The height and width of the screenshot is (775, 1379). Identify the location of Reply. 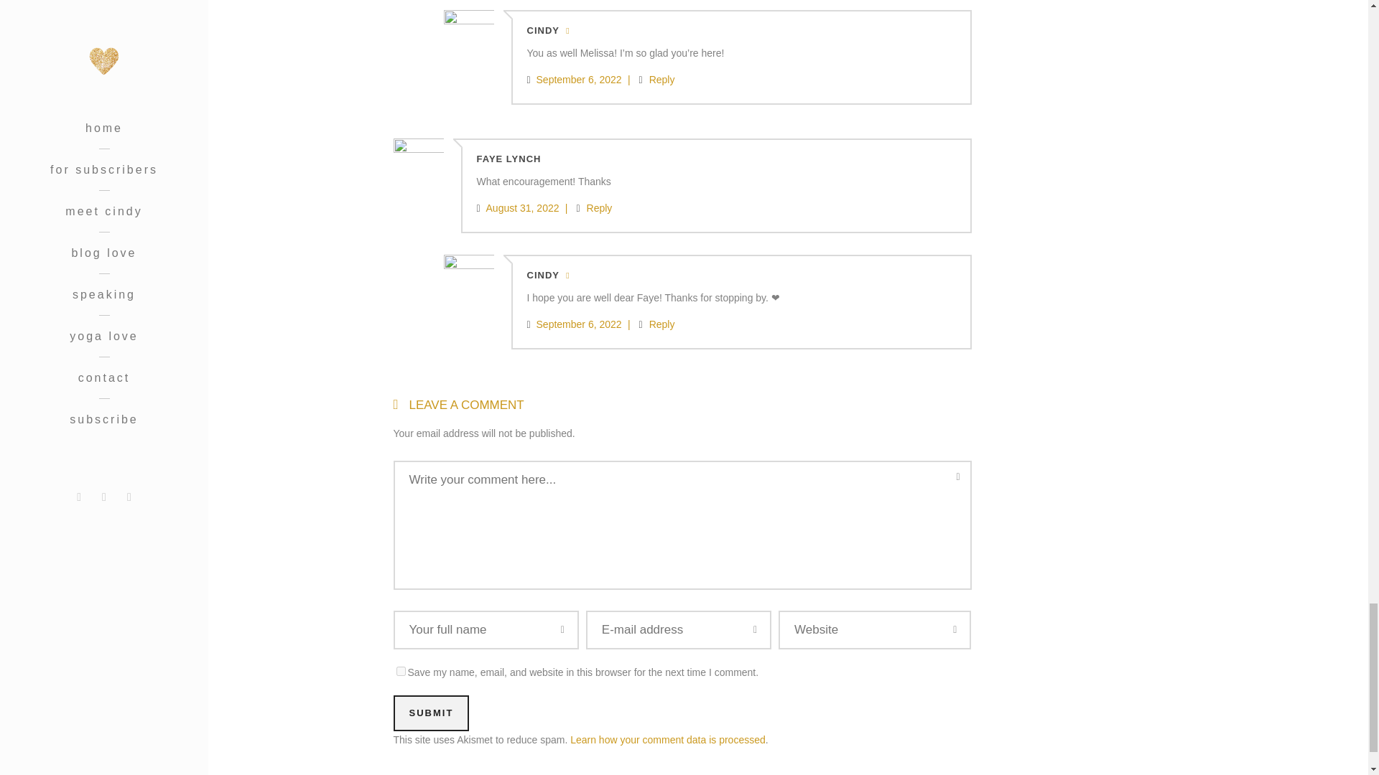
(662, 79).